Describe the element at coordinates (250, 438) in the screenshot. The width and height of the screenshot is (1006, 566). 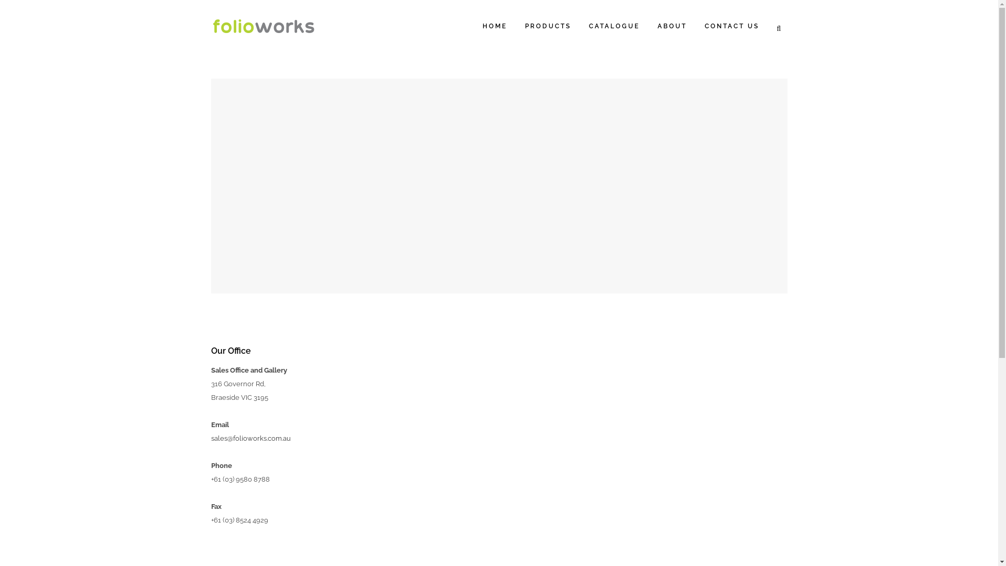
I see `sales@folioworks.com.au` at that location.